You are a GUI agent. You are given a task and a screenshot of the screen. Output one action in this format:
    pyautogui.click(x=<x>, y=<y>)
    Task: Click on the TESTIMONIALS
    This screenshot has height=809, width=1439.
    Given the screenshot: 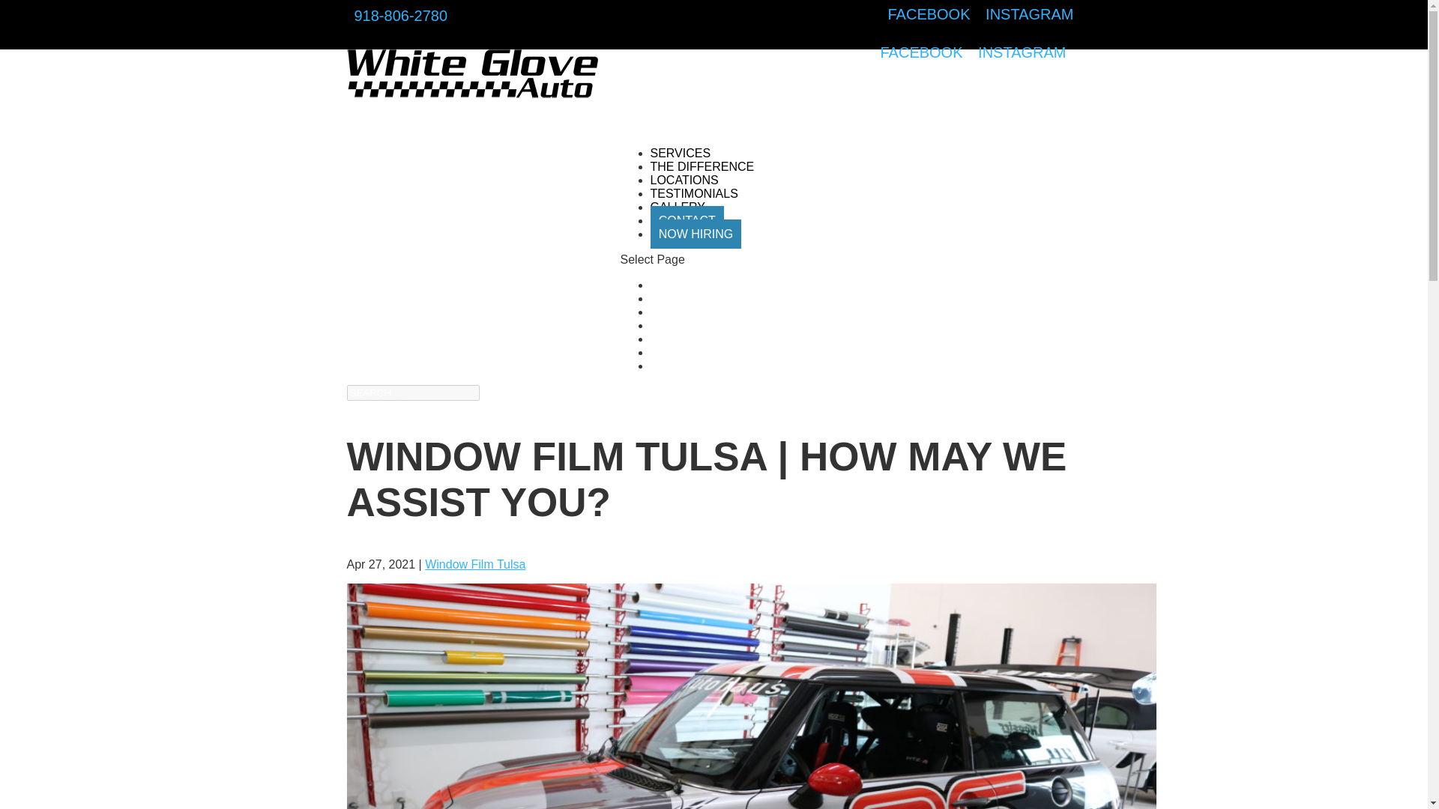 What is the action you would take?
    pyautogui.click(x=694, y=210)
    